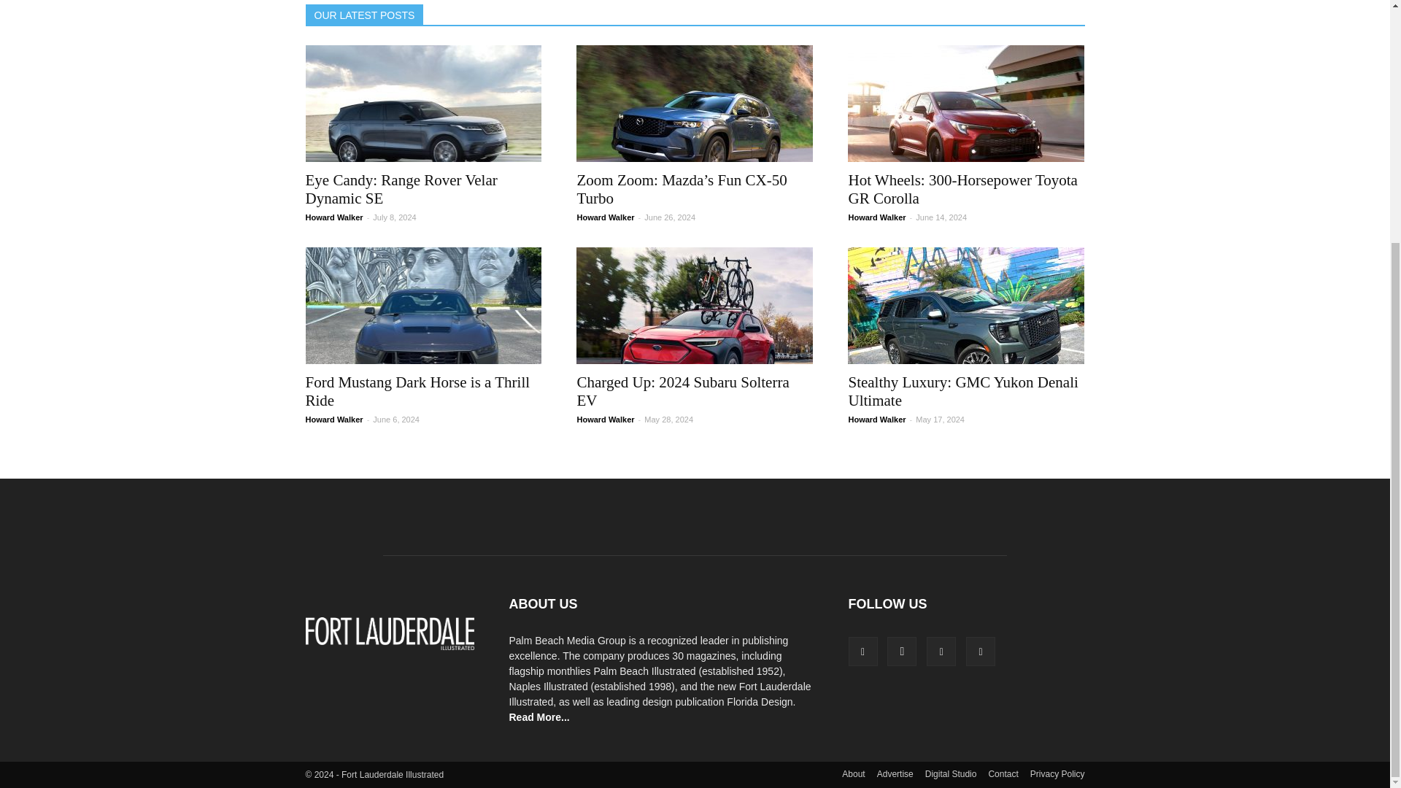  What do you see at coordinates (605, 217) in the screenshot?
I see `Posts by Howard Walker` at bounding box center [605, 217].